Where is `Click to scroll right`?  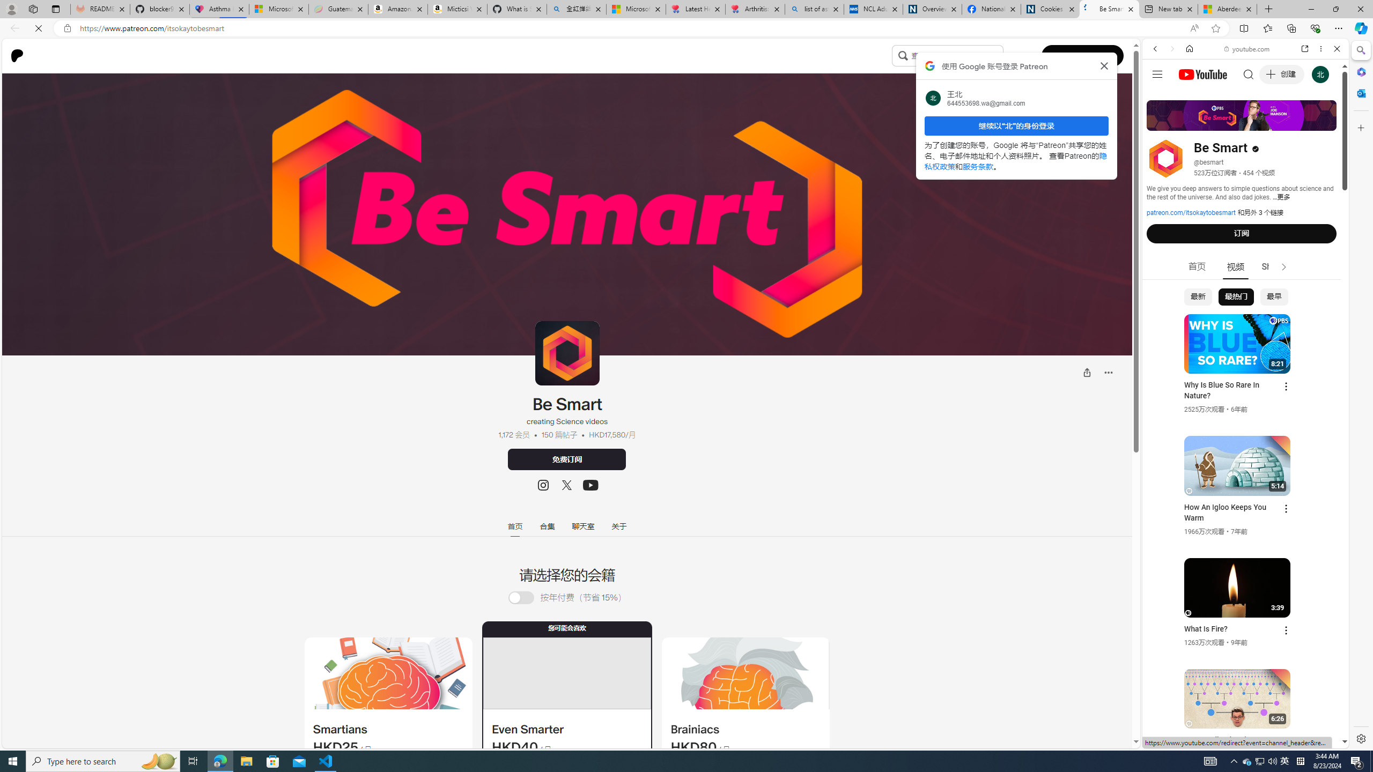 Click to scroll right is located at coordinates (1327, 430).